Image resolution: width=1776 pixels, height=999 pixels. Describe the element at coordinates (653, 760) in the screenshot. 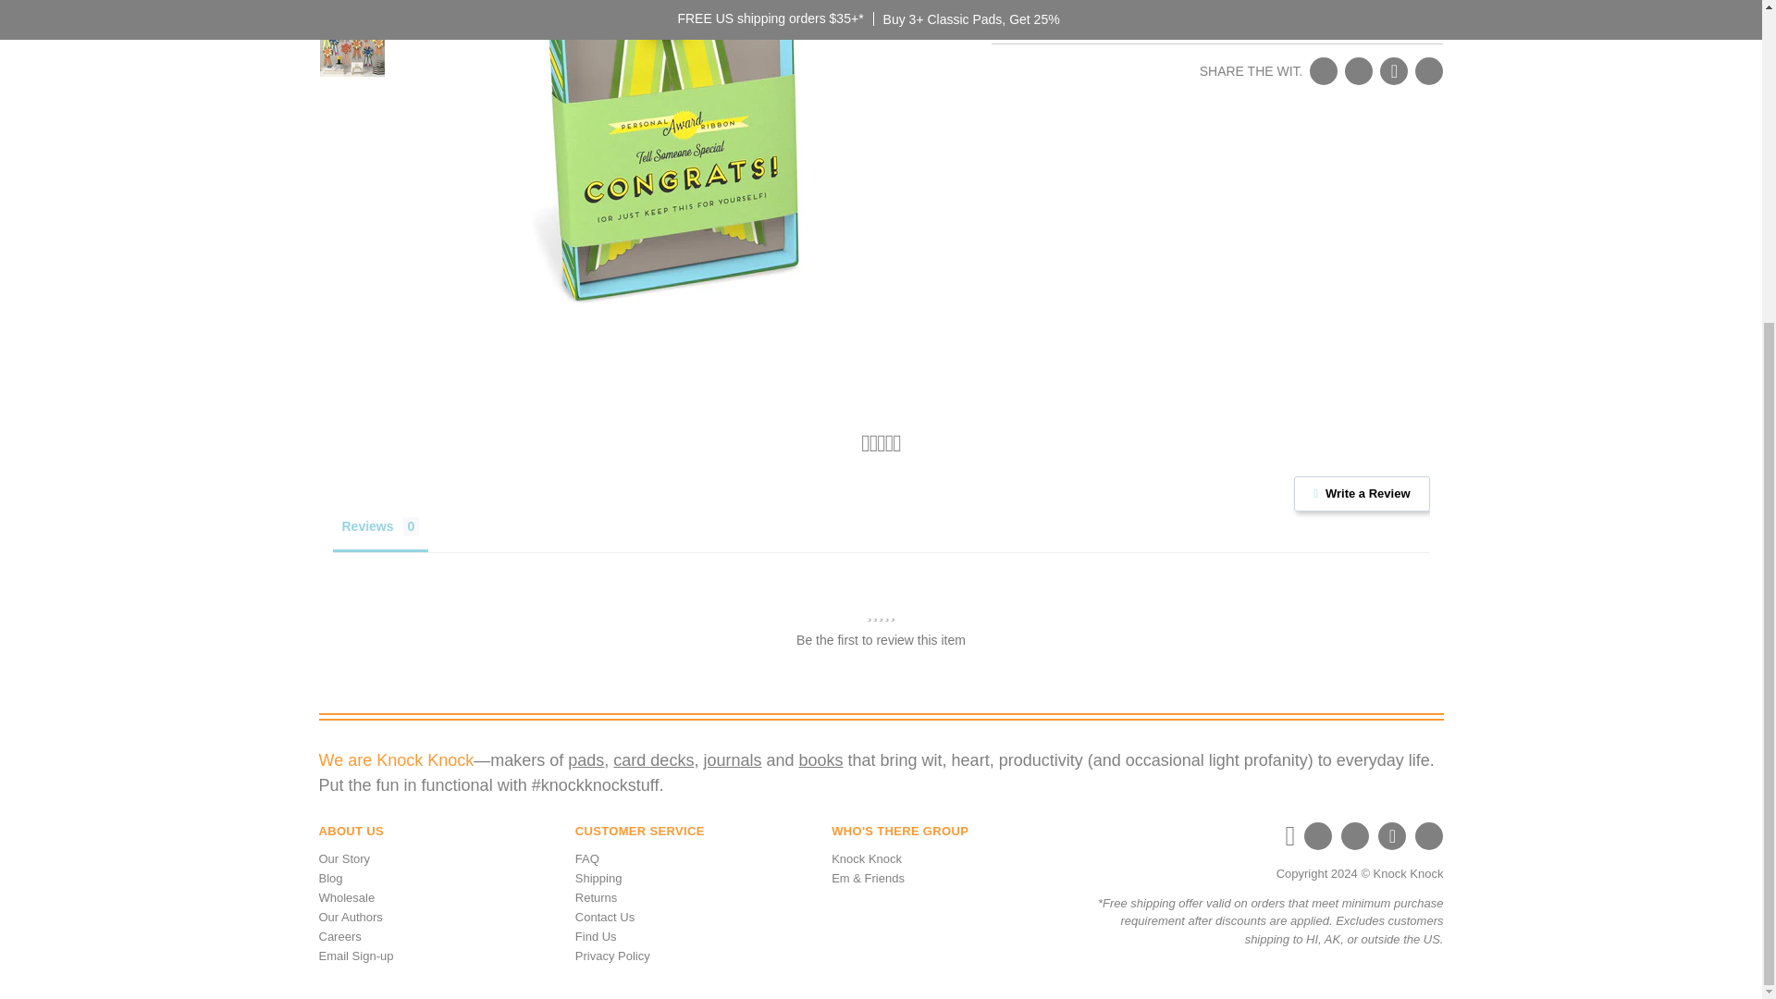

I see `Card Decks` at that location.